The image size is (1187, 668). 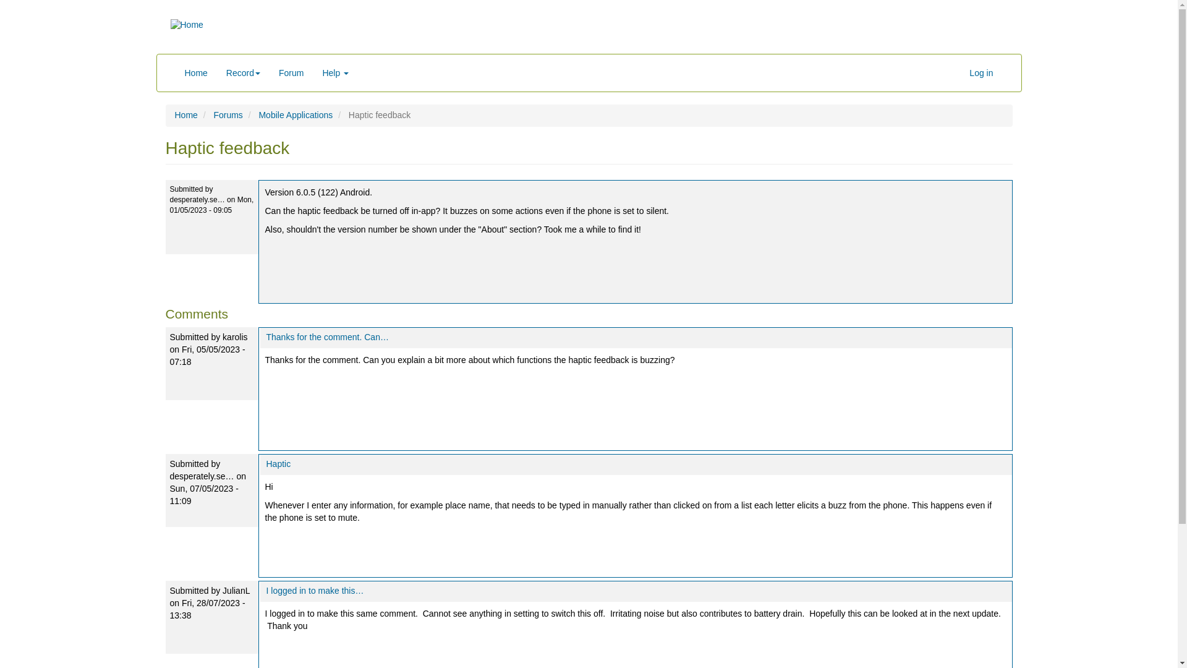 What do you see at coordinates (291, 72) in the screenshot?
I see `Site discussion forum` at bounding box center [291, 72].